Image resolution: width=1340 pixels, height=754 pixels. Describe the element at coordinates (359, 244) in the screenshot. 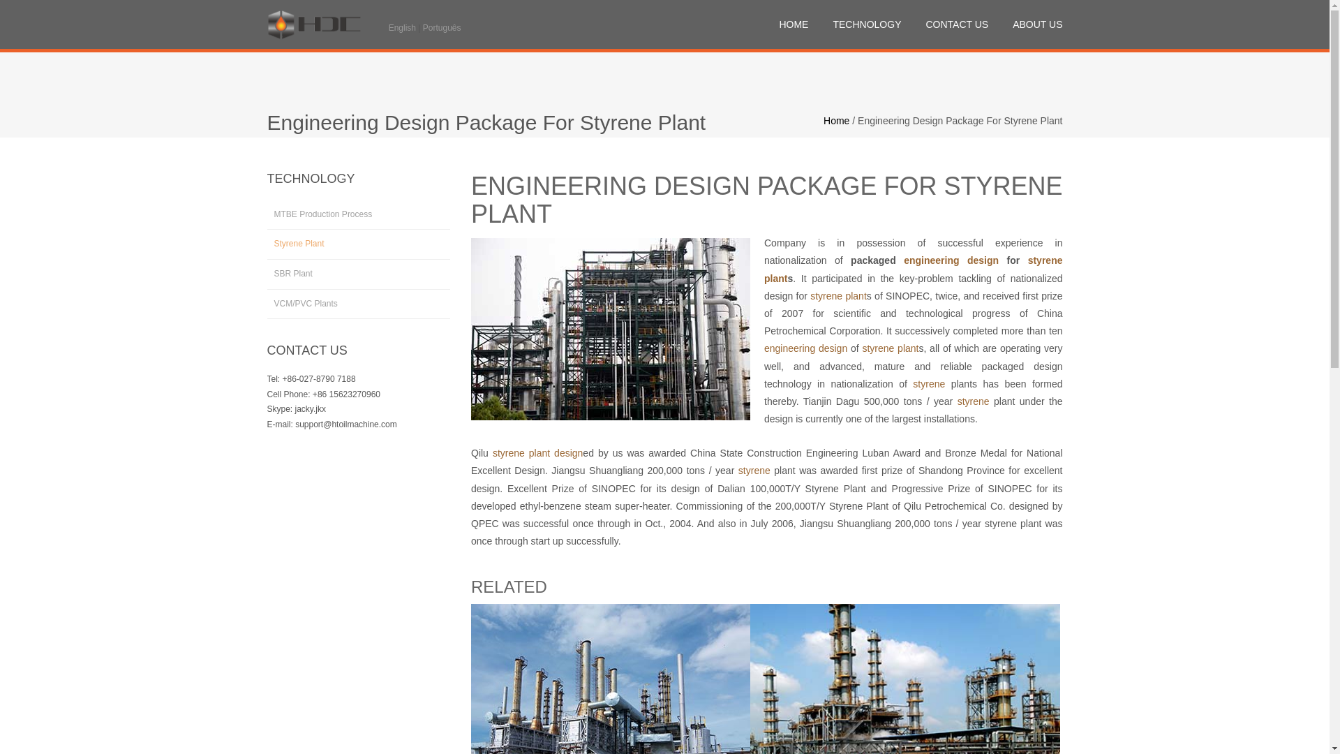

I see `Styrene Plant` at that location.